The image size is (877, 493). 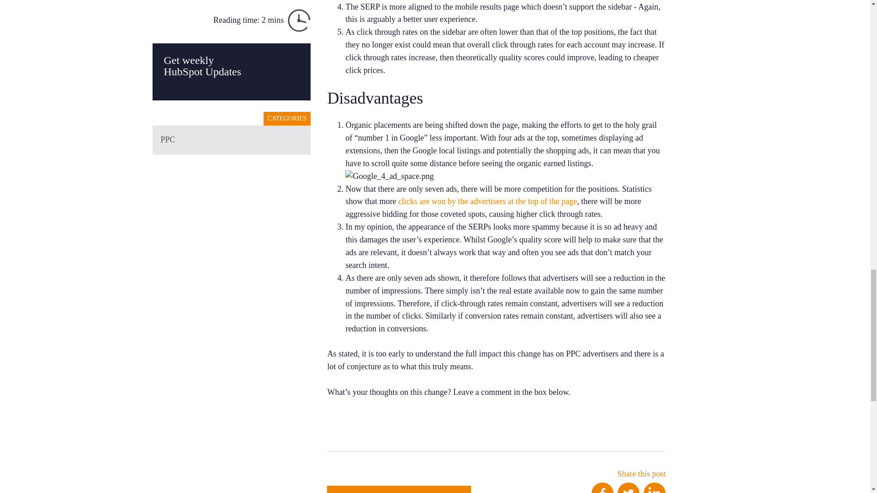 What do you see at coordinates (628, 488) in the screenshot?
I see `Twitter` at bounding box center [628, 488].